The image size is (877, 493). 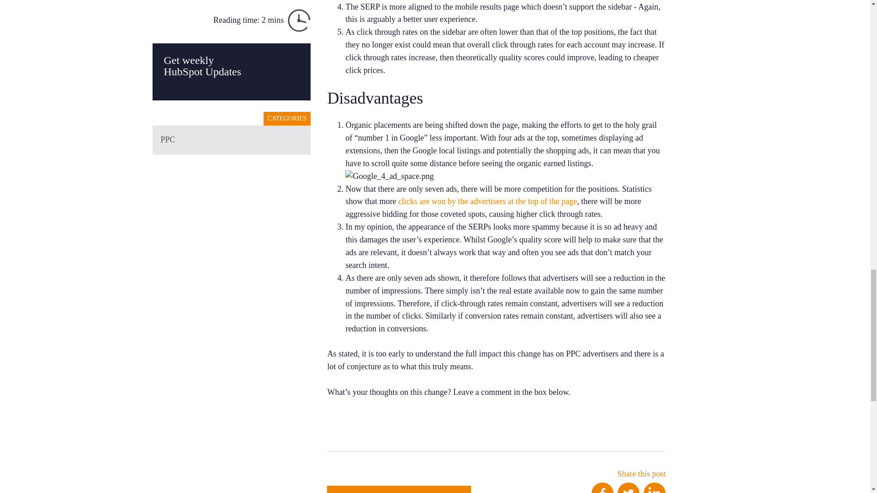 What do you see at coordinates (628, 488) in the screenshot?
I see `Twitter` at bounding box center [628, 488].